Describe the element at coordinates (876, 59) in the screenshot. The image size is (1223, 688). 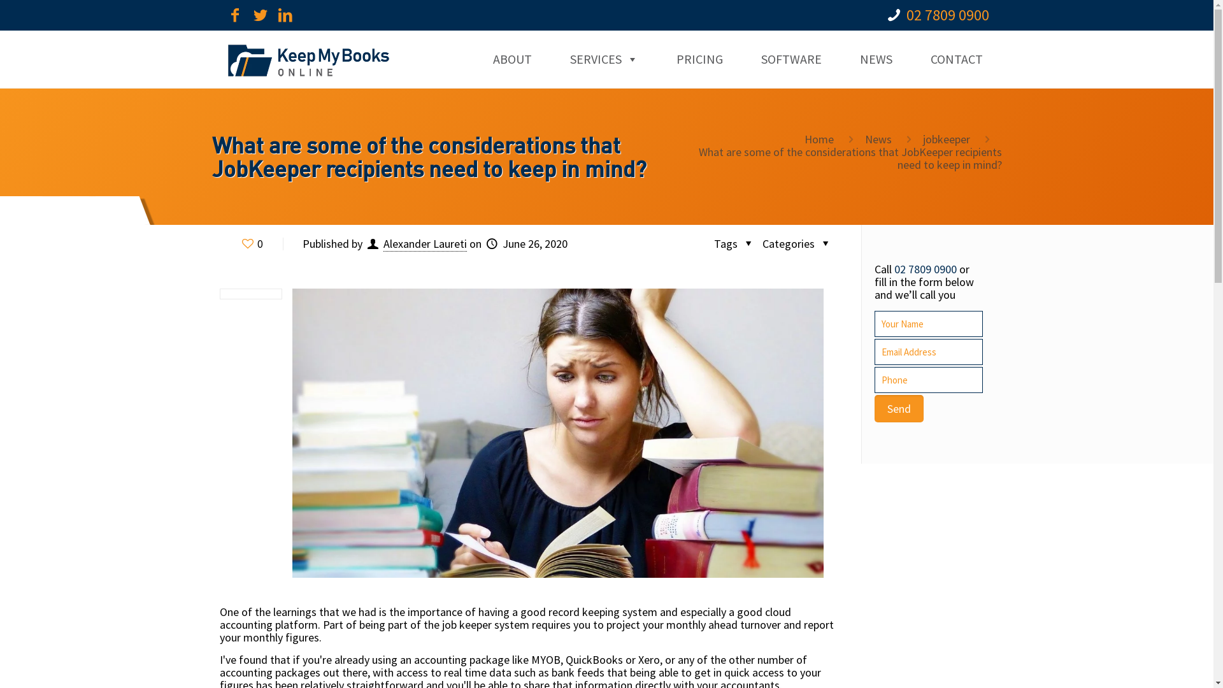
I see `NEWS` at that location.